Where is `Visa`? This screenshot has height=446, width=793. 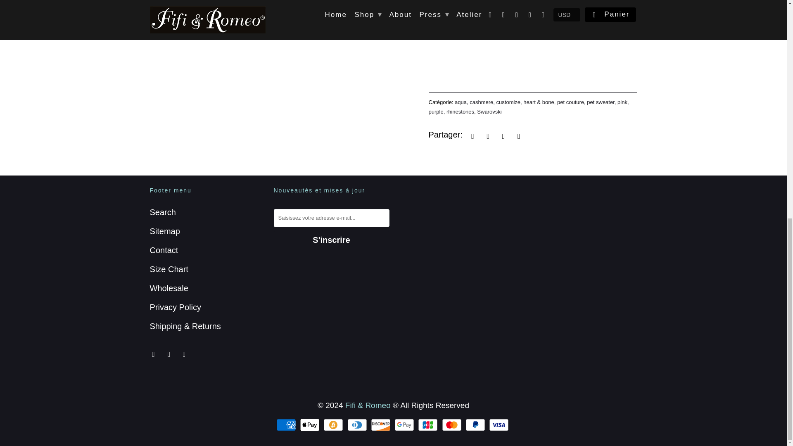
Visa is located at coordinates (500, 425).